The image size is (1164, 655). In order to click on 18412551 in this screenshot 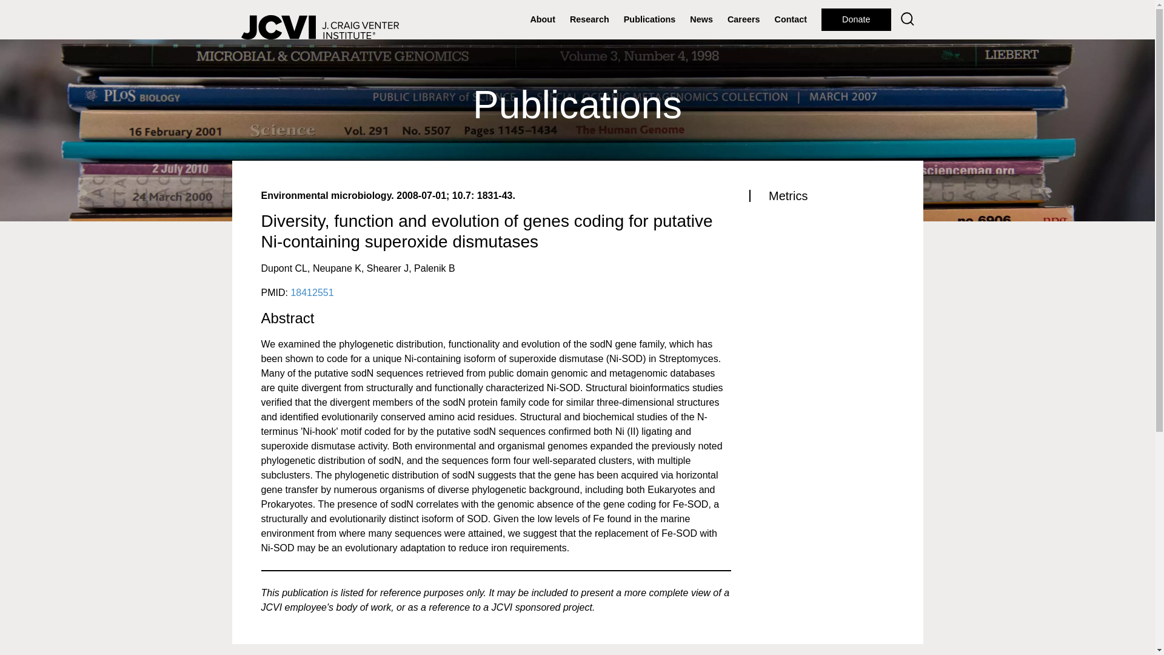, I will do `click(312, 292)`.